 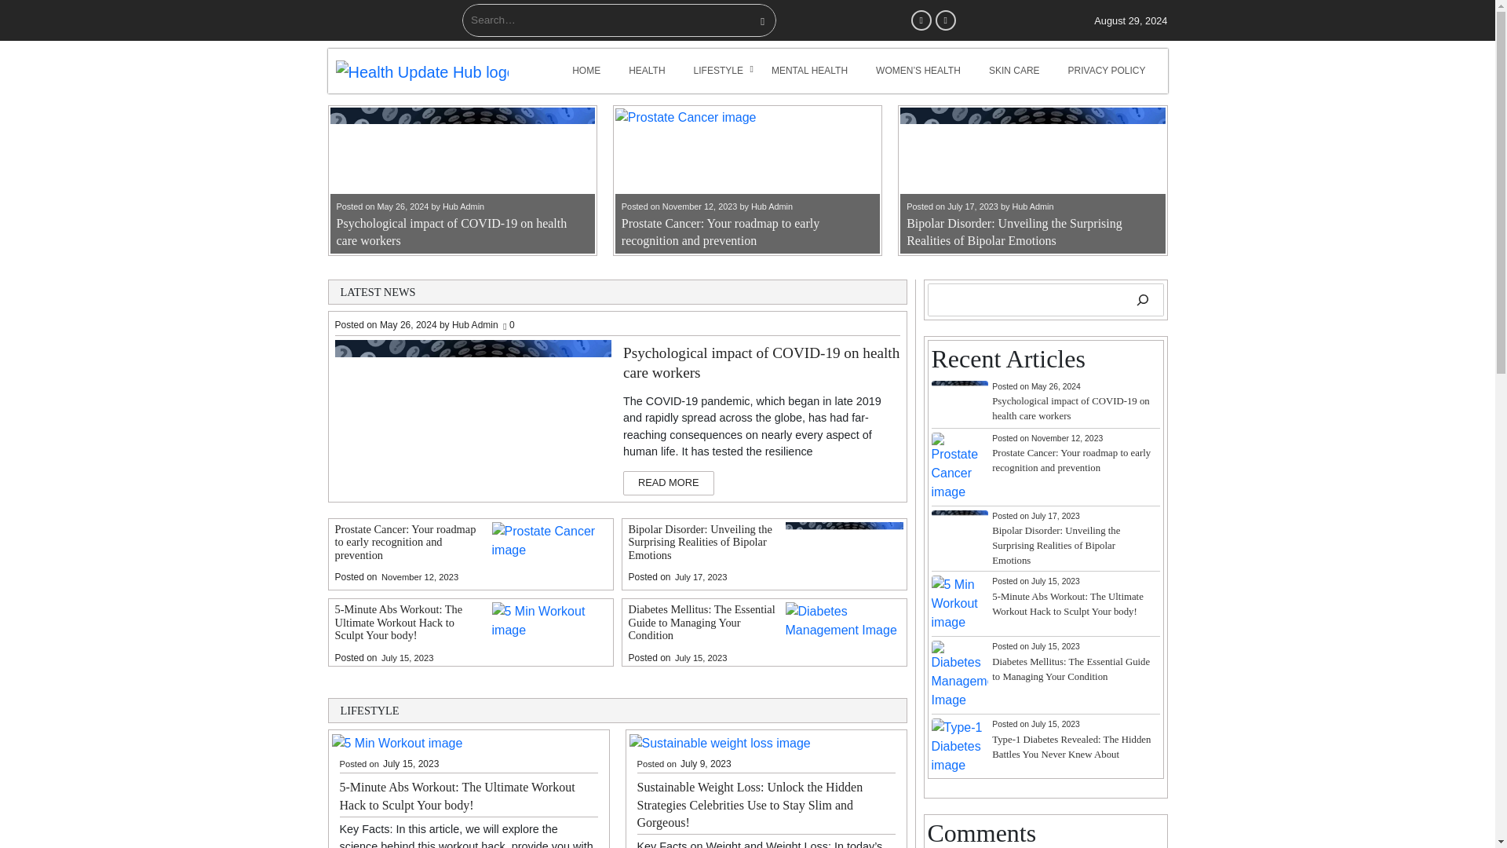 What do you see at coordinates (945, 20) in the screenshot?
I see `Twitter` at bounding box center [945, 20].